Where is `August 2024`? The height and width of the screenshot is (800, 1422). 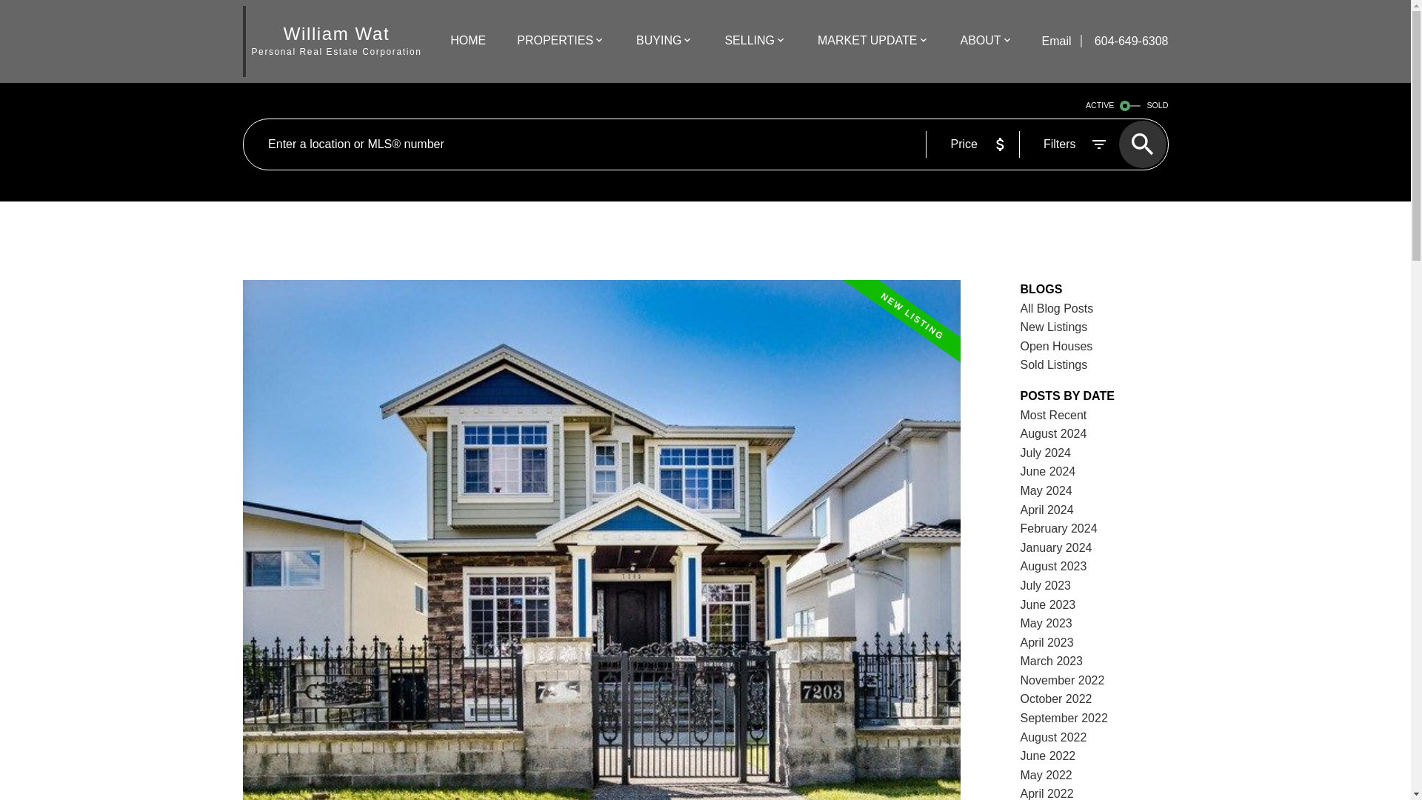
August 2024 is located at coordinates (1054, 433).